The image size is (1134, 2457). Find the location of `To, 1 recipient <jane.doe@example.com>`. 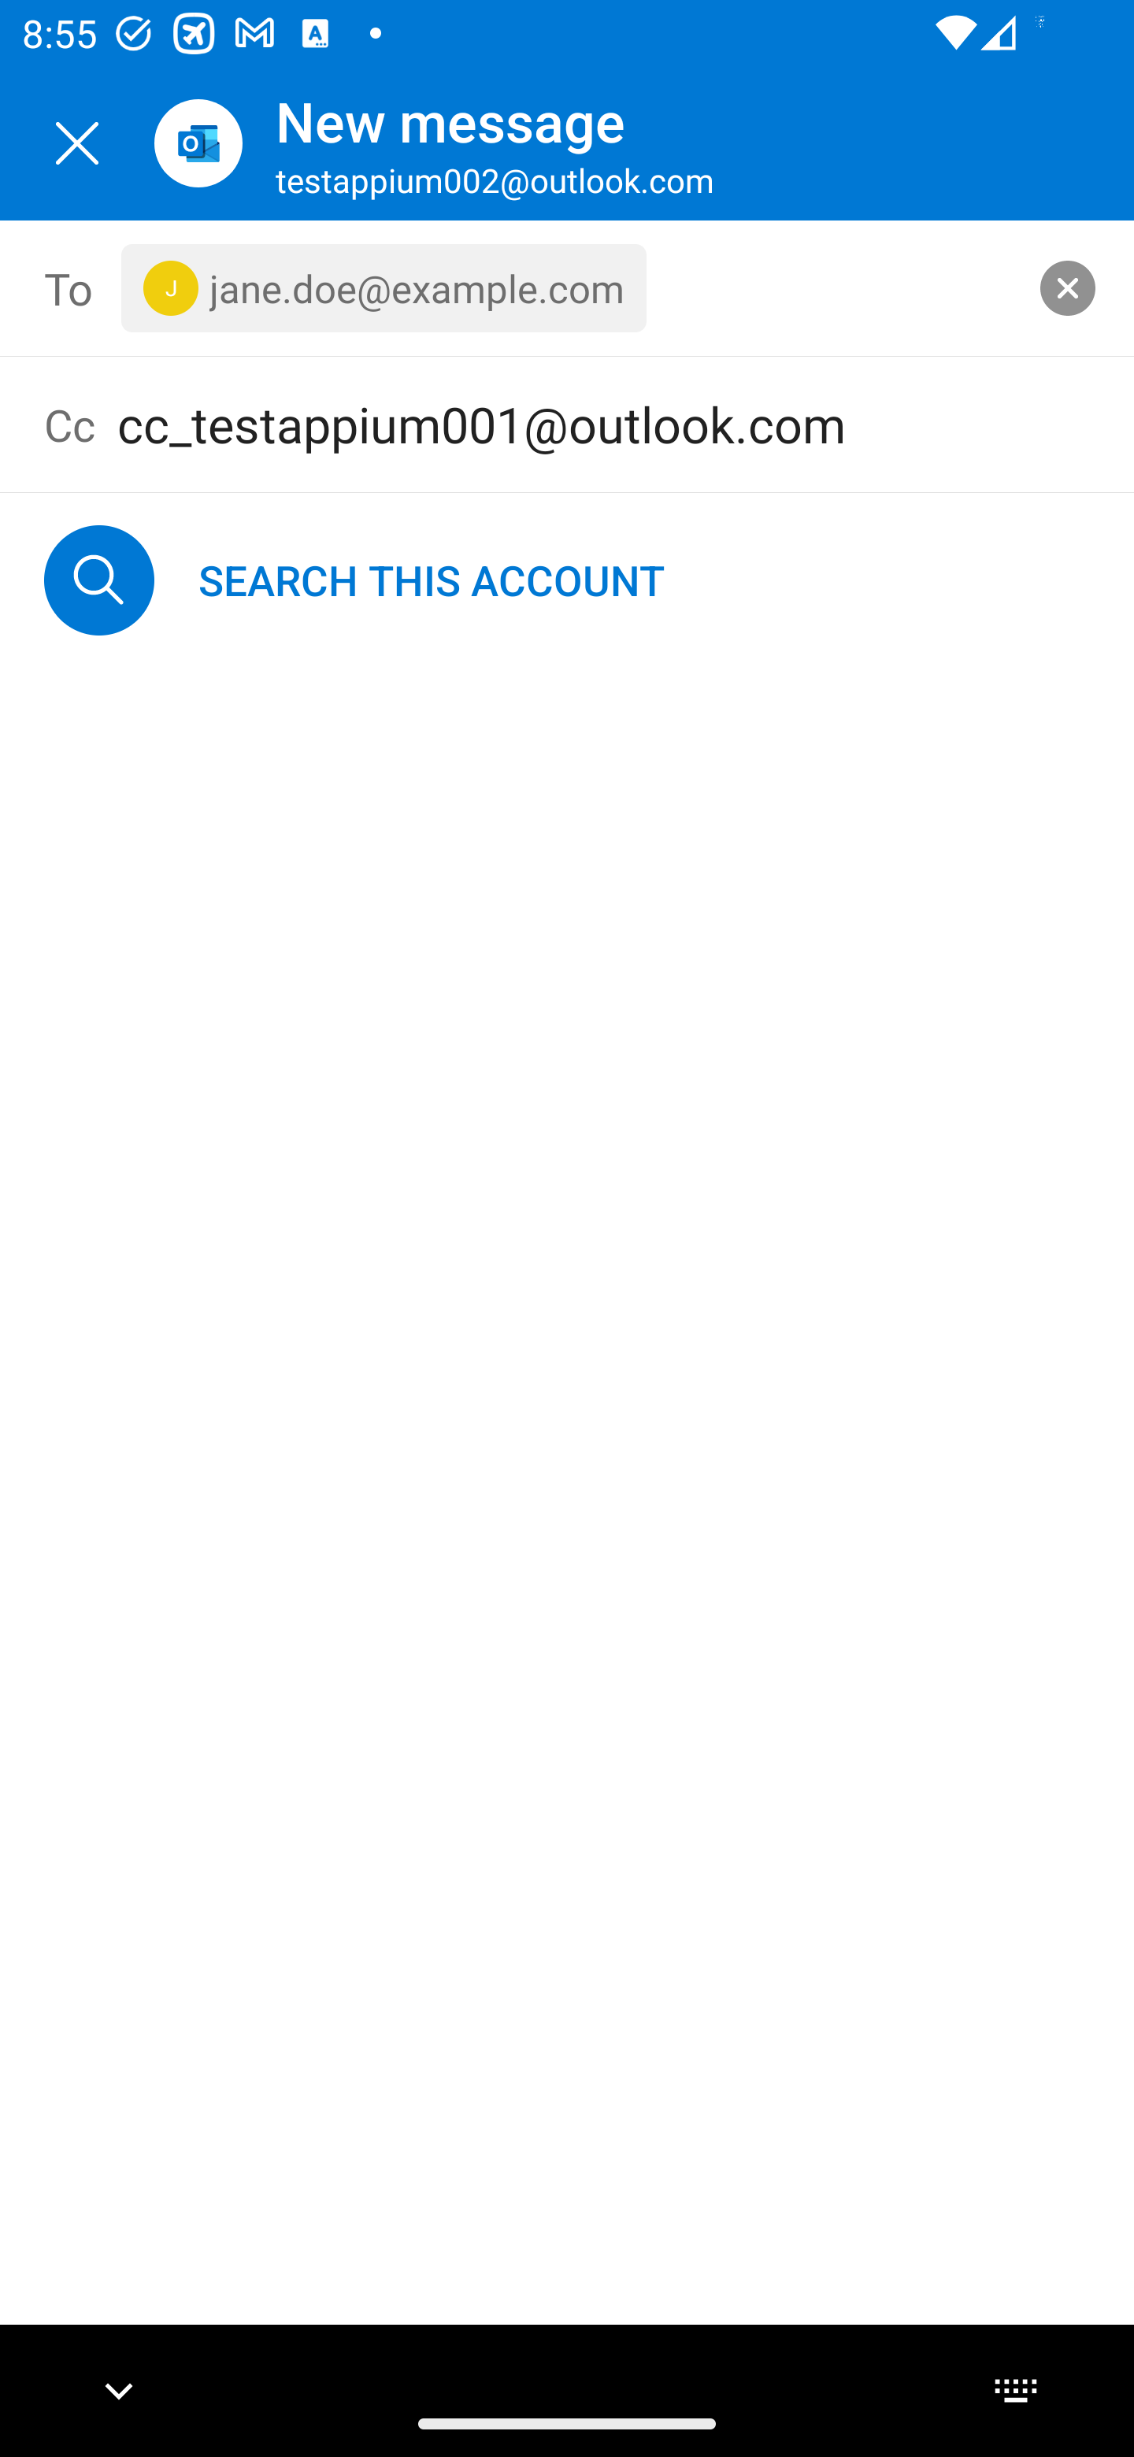

To, 1 recipient <jane.doe@example.com> is located at coordinates (568, 288).